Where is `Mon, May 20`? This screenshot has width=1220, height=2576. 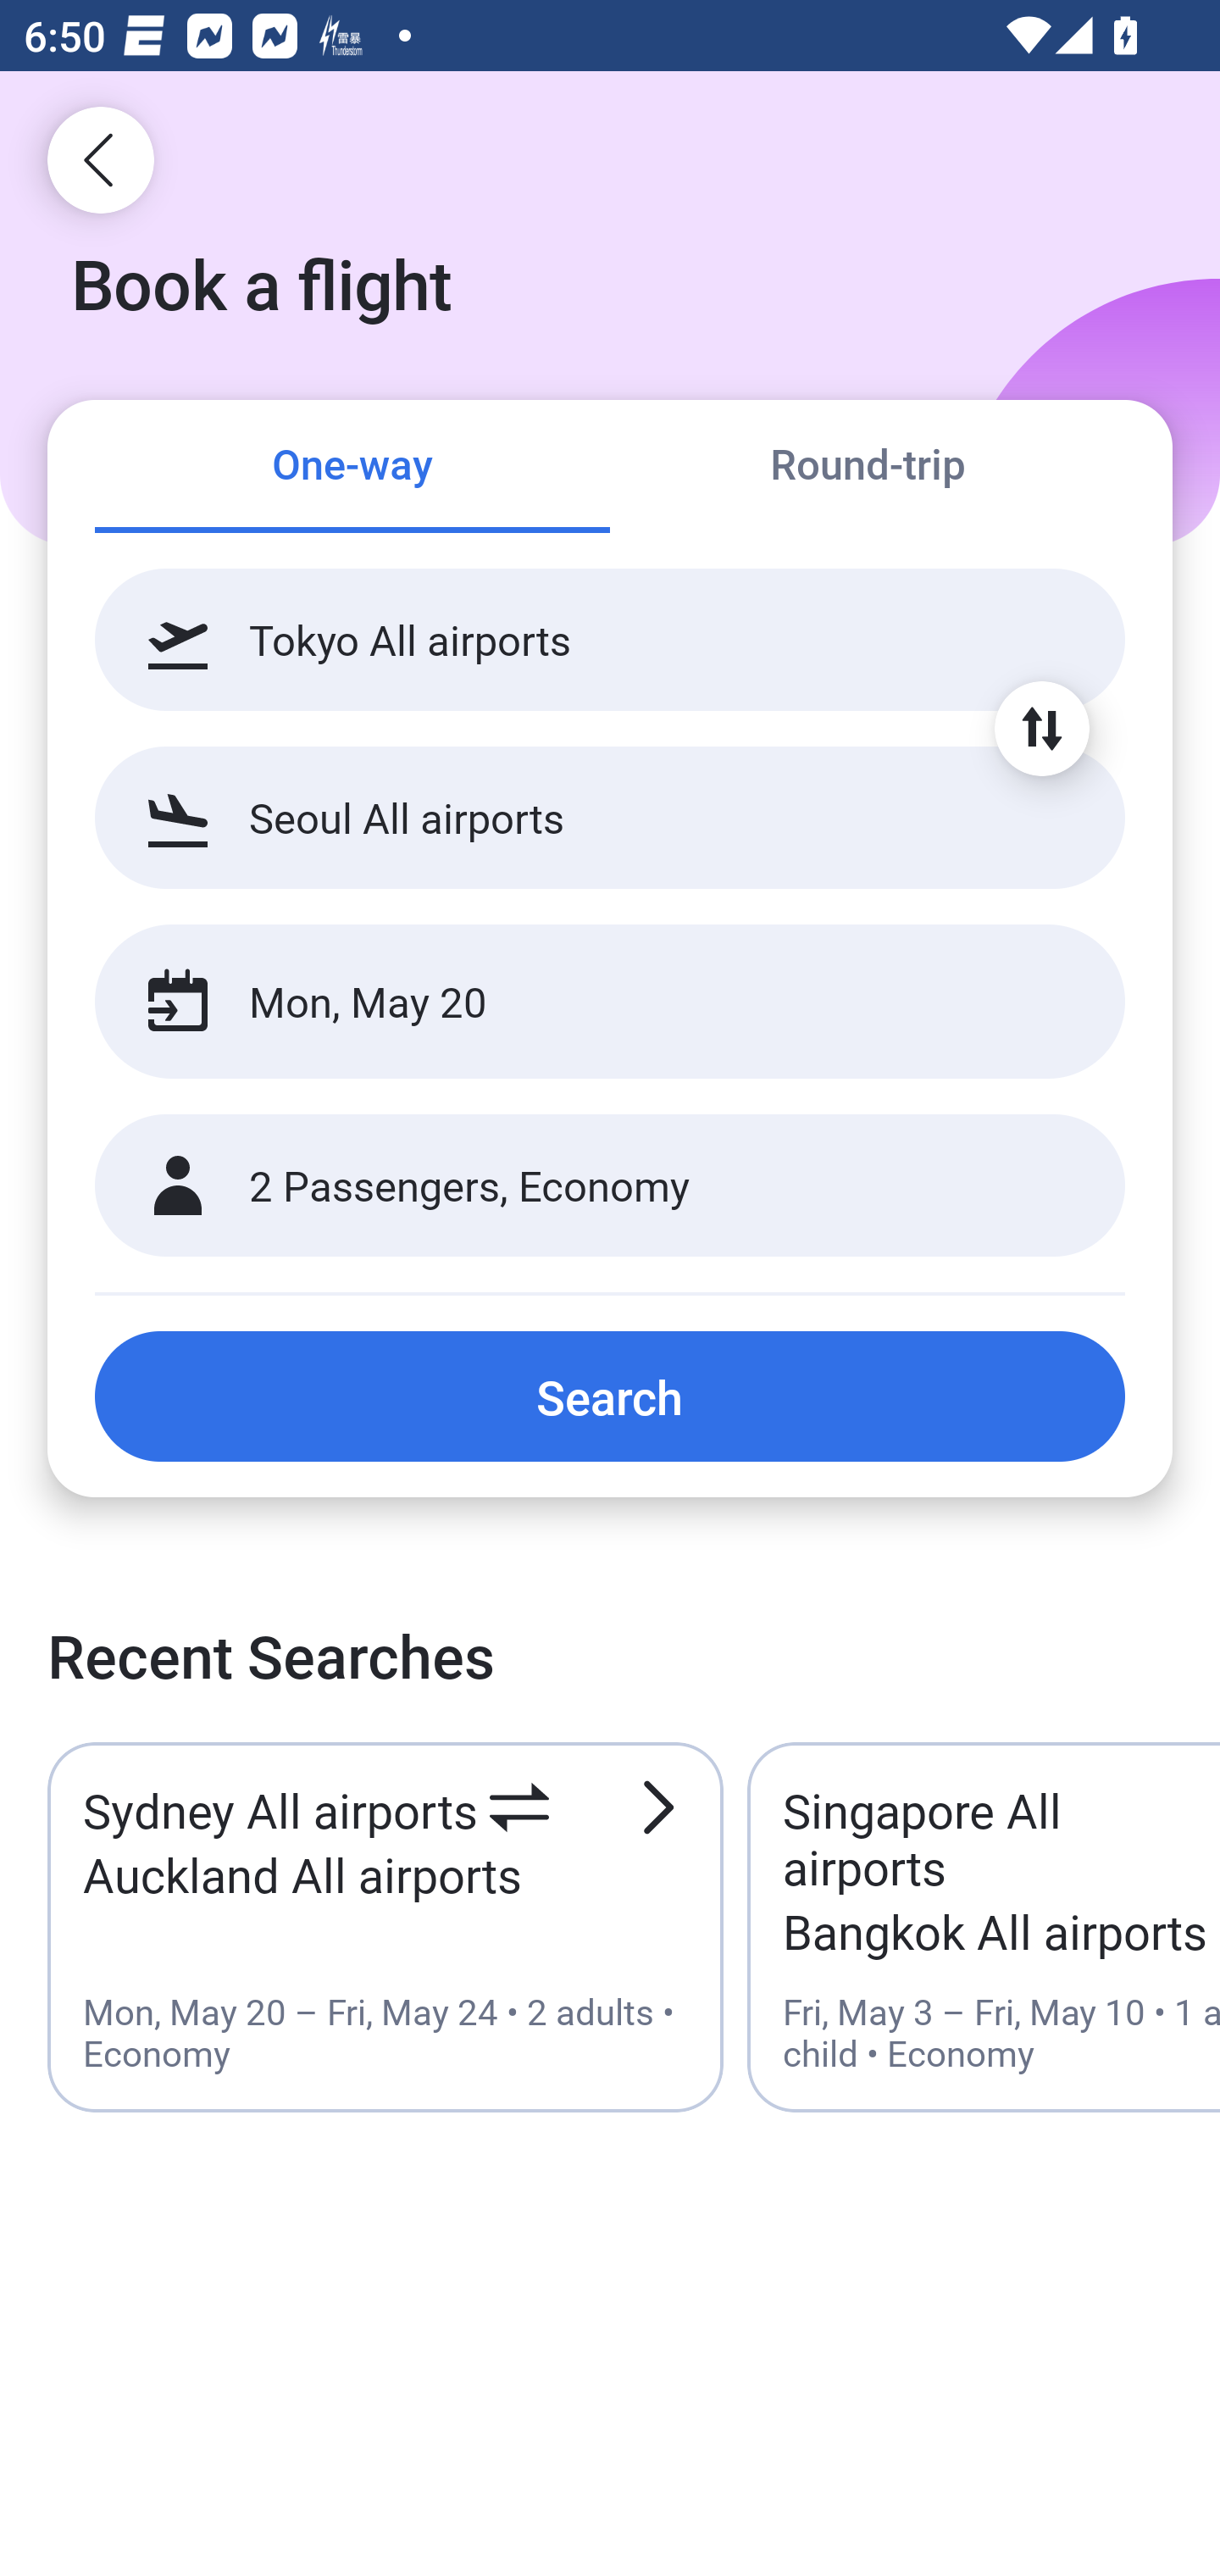 Mon, May 20 is located at coordinates (574, 1002).